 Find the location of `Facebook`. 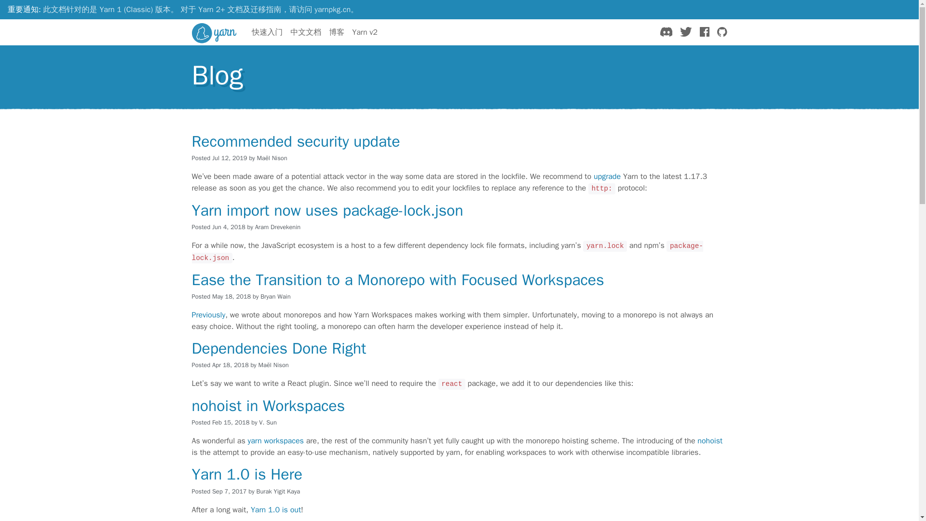

Facebook is located at coordinates (704, 32).